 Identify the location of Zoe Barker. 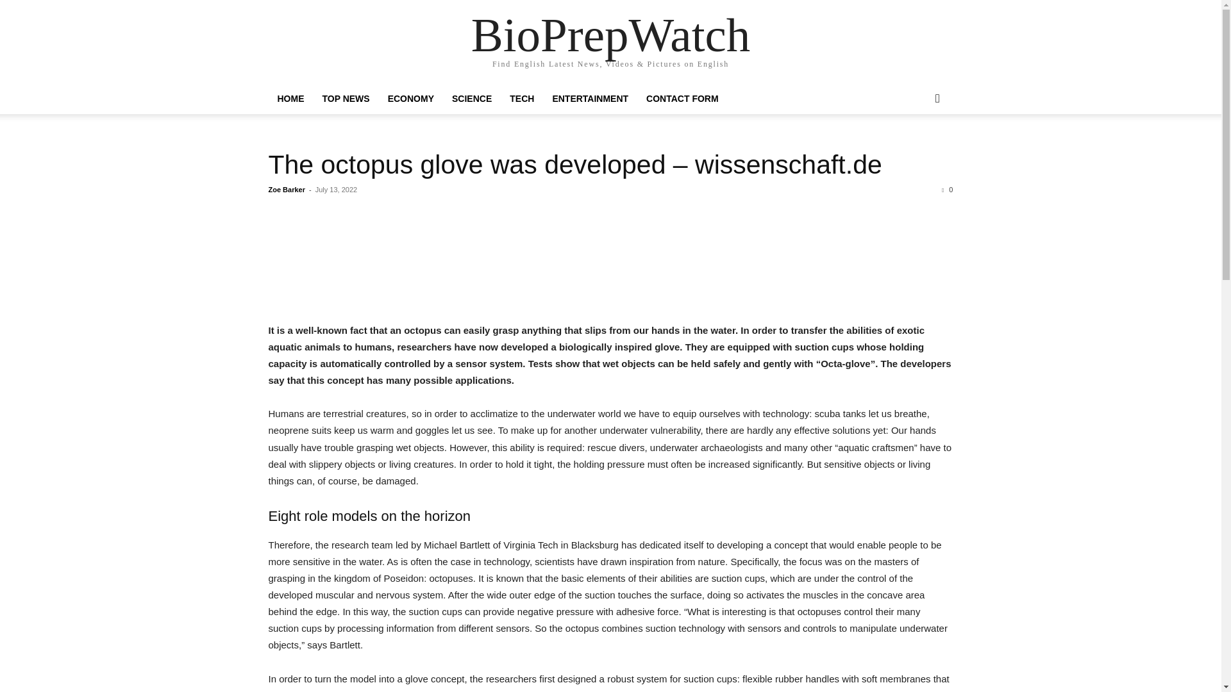
(286, 190).